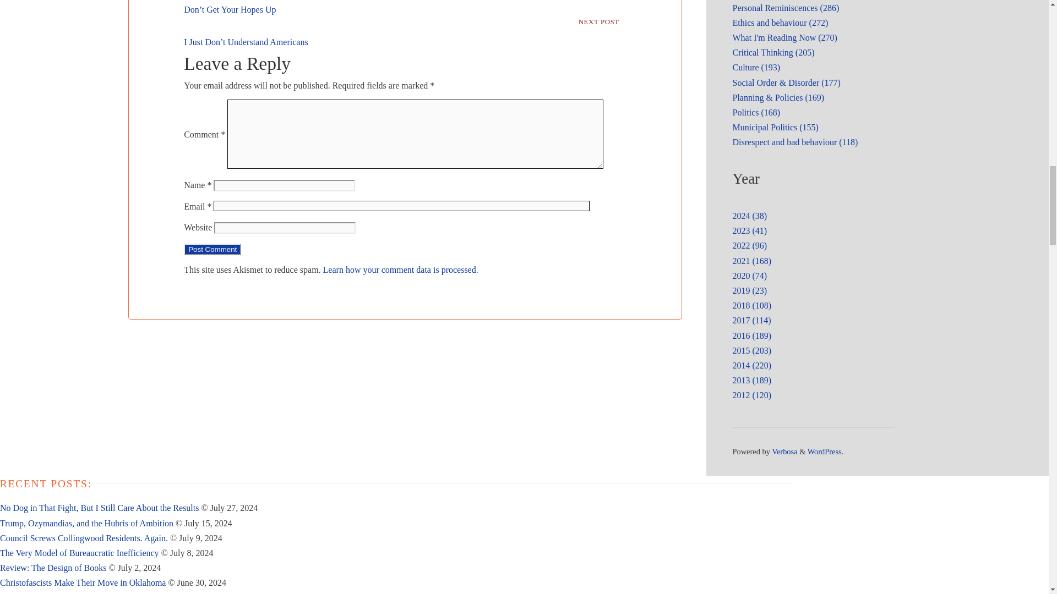 The height and width of the screenshot is (594, 1057). I want to click on Post Comment, so click(213, 249).